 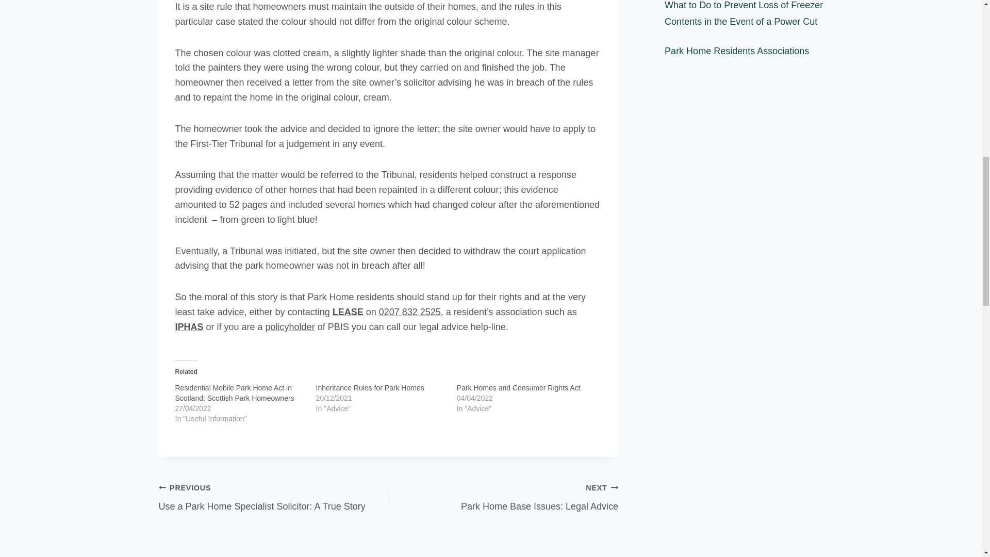 What do you see at coordinates (273, 497) in the screenshot?
I see `Inheritance Rules for Park Homes` at bounding box center [273, 497].